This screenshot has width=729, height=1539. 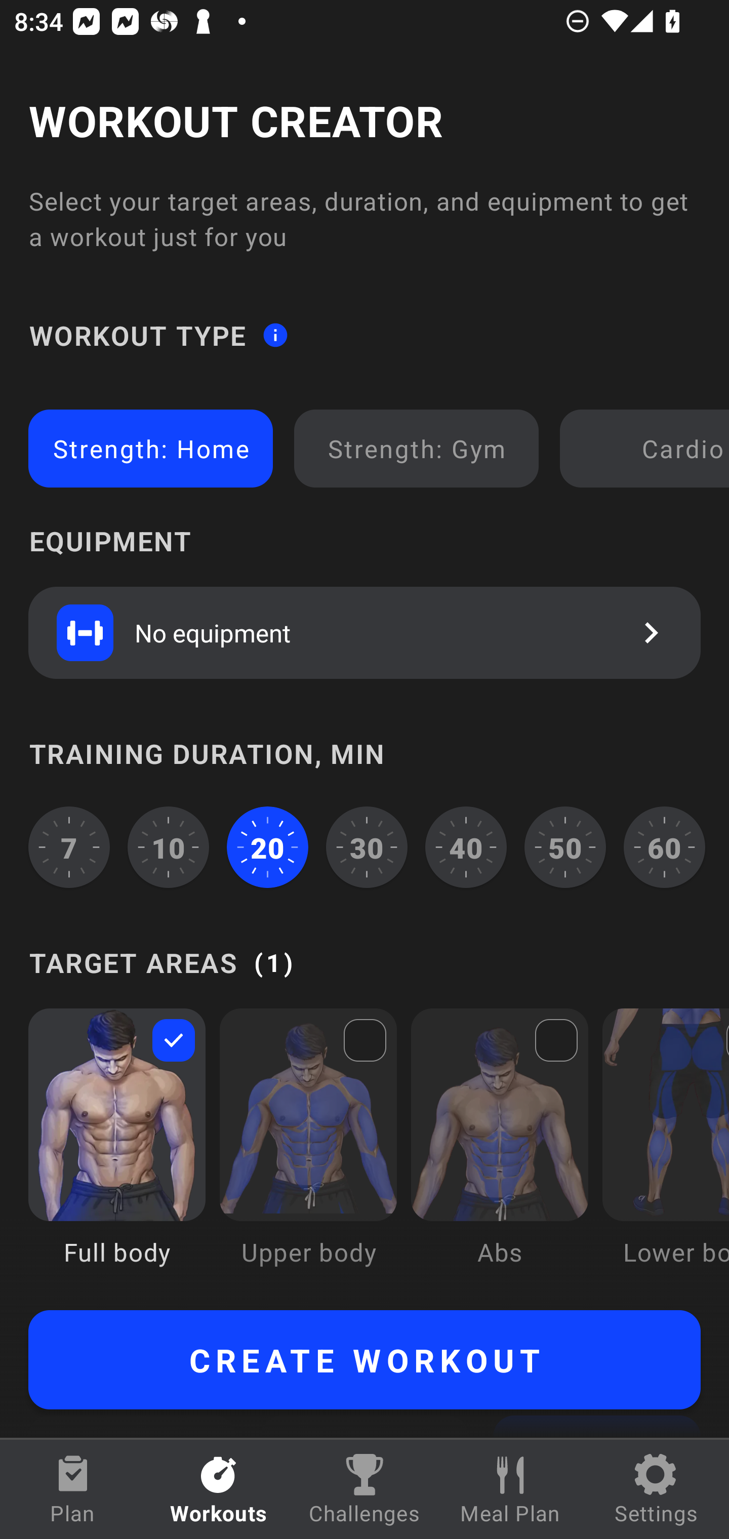 What do you see at coordinates (664, 847) in the screenshot?
I see `60` at bounding box center [664, 847].